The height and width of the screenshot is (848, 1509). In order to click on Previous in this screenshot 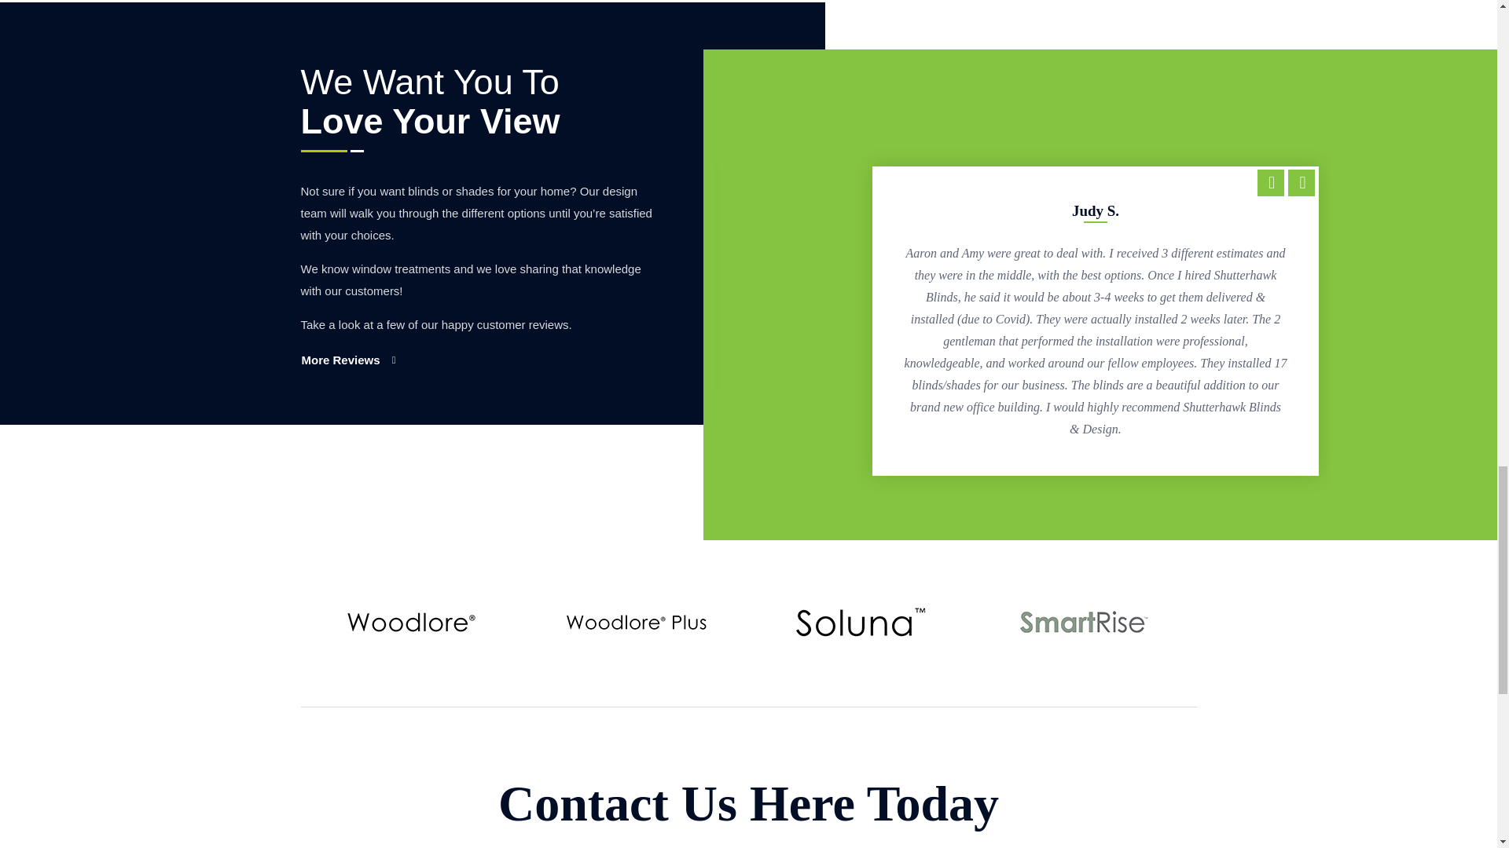, I will do `click(1270, 182)`.